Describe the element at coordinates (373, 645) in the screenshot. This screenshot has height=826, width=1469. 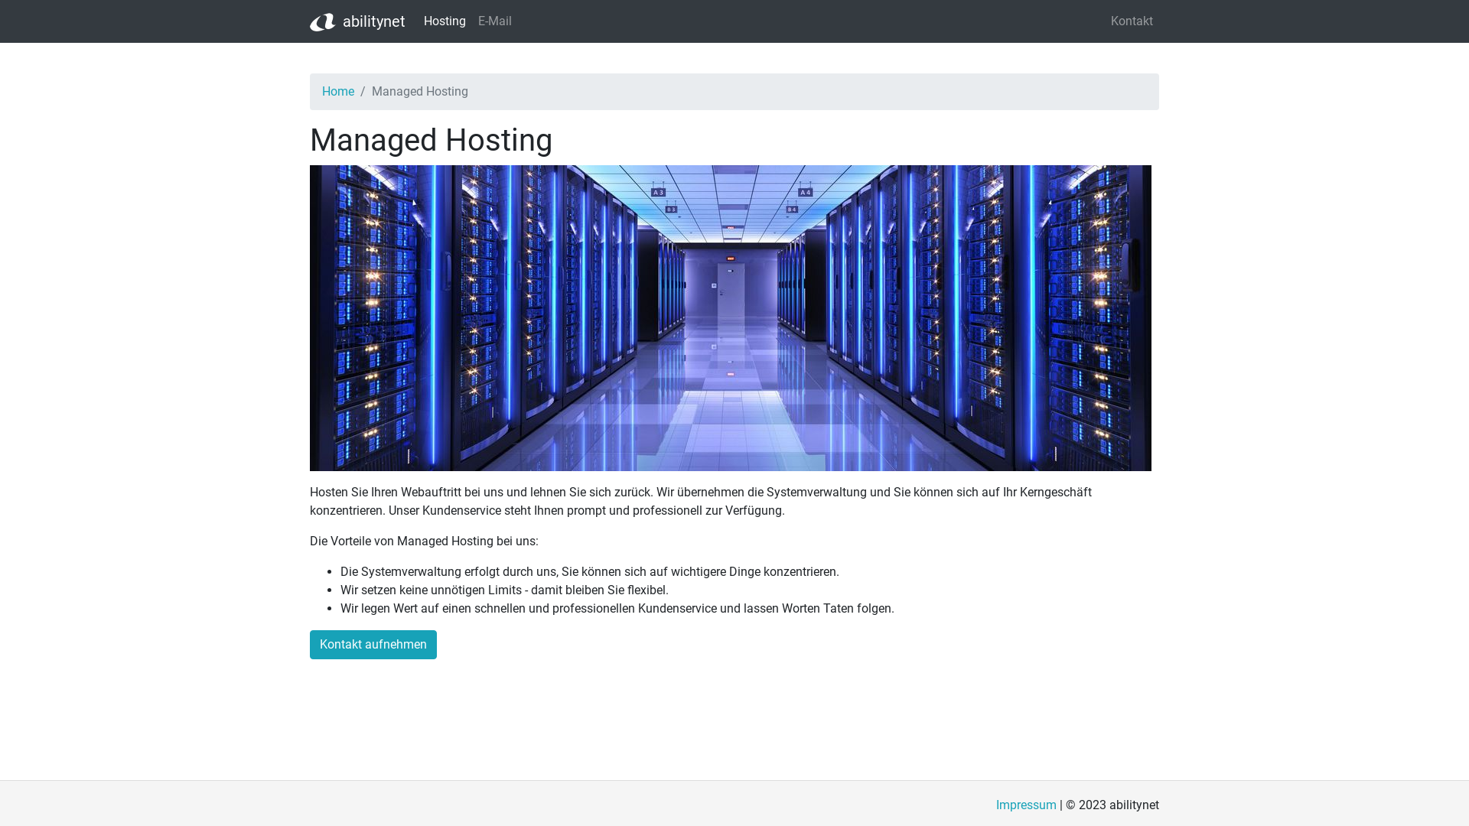
I see `Kontakt aufnehmen` at that location.